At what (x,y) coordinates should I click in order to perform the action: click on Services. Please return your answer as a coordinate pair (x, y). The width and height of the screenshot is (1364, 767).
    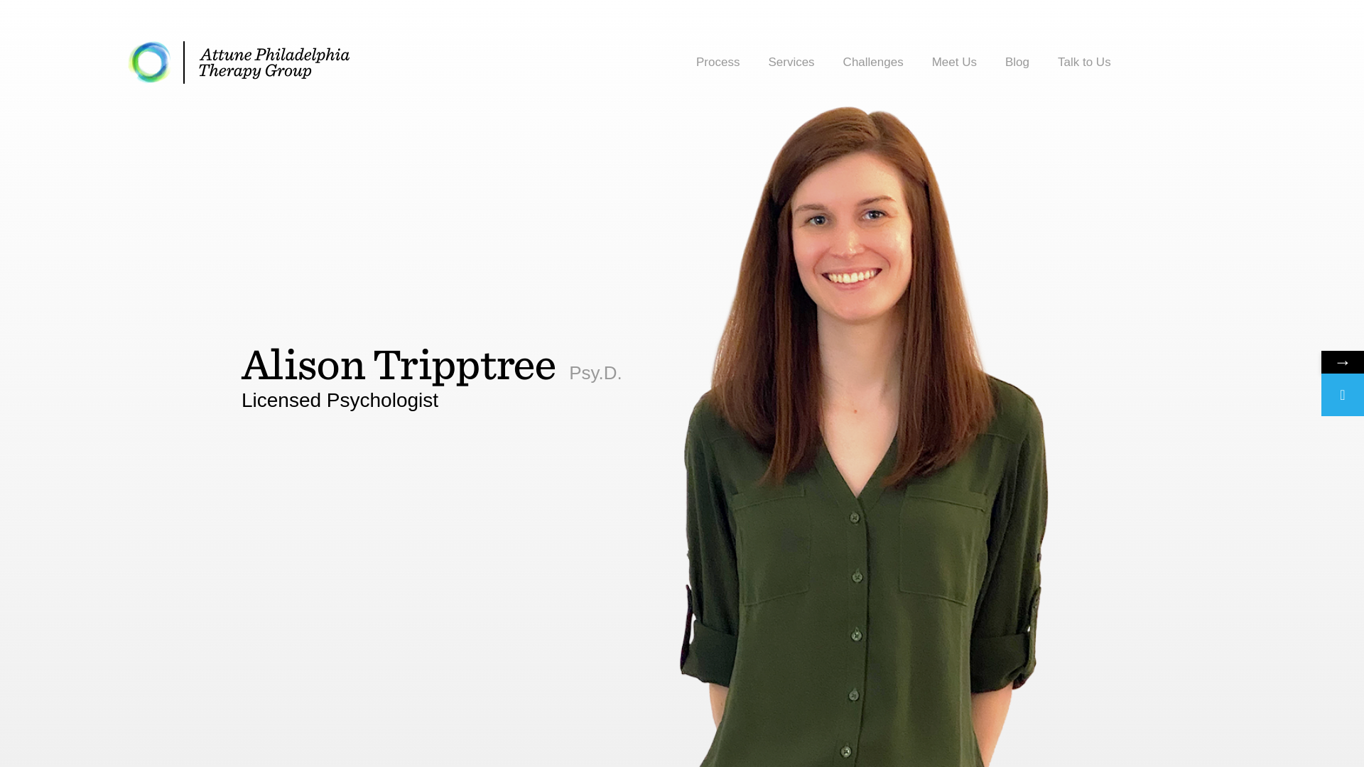
    Looking at the image, I should click on (791, 62).